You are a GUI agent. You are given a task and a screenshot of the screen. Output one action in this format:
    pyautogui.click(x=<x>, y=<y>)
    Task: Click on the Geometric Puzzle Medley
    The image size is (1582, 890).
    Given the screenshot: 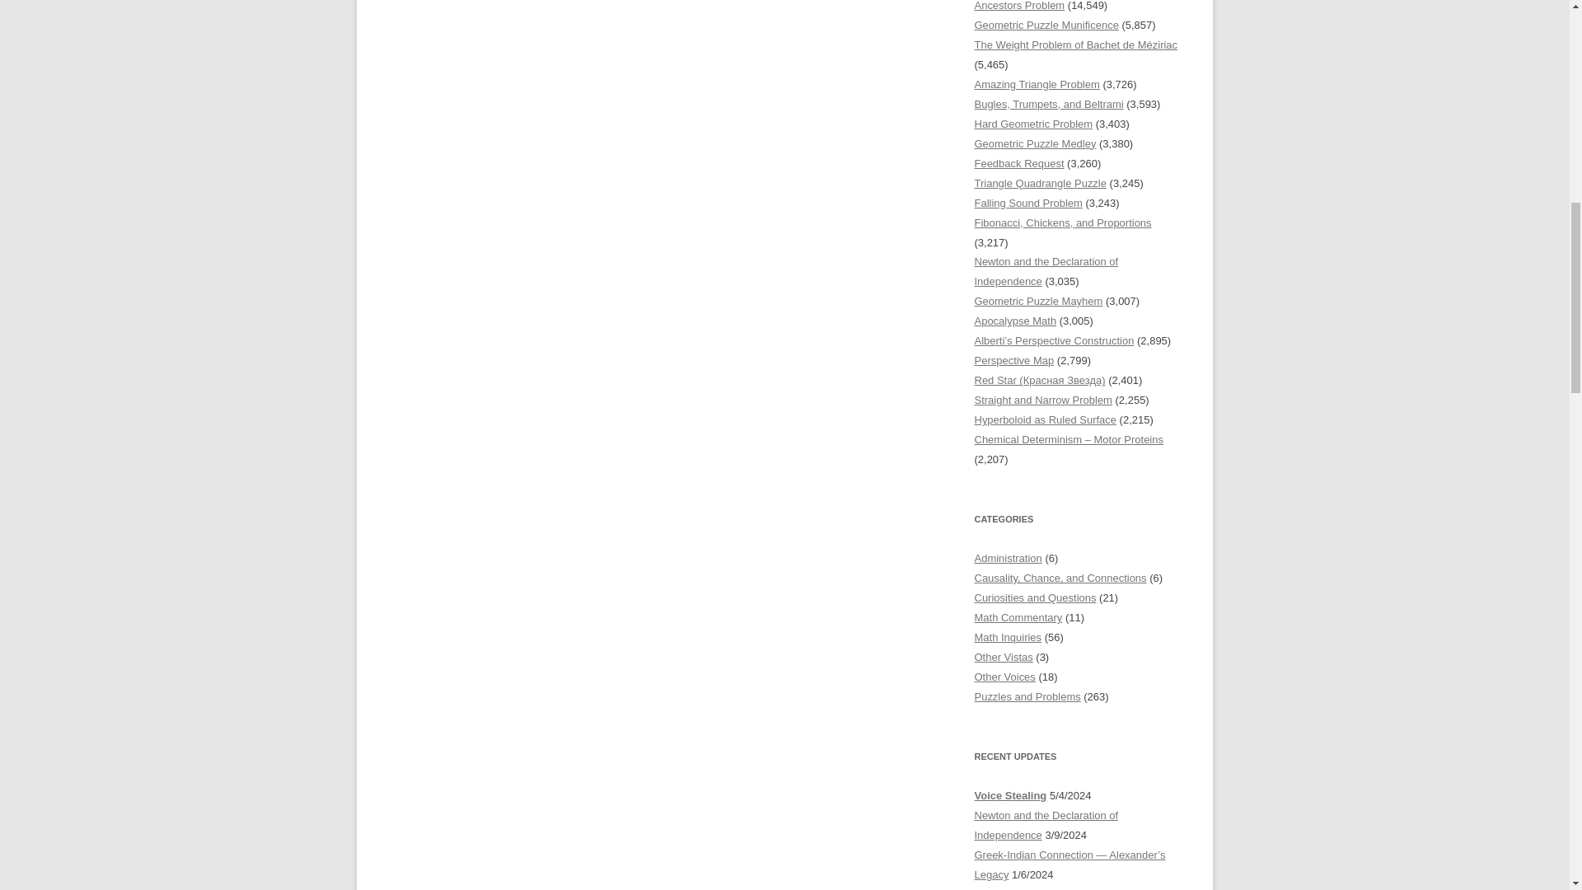 What is the action you would take?
    pyautogui.click(x=1035, y=143)
    